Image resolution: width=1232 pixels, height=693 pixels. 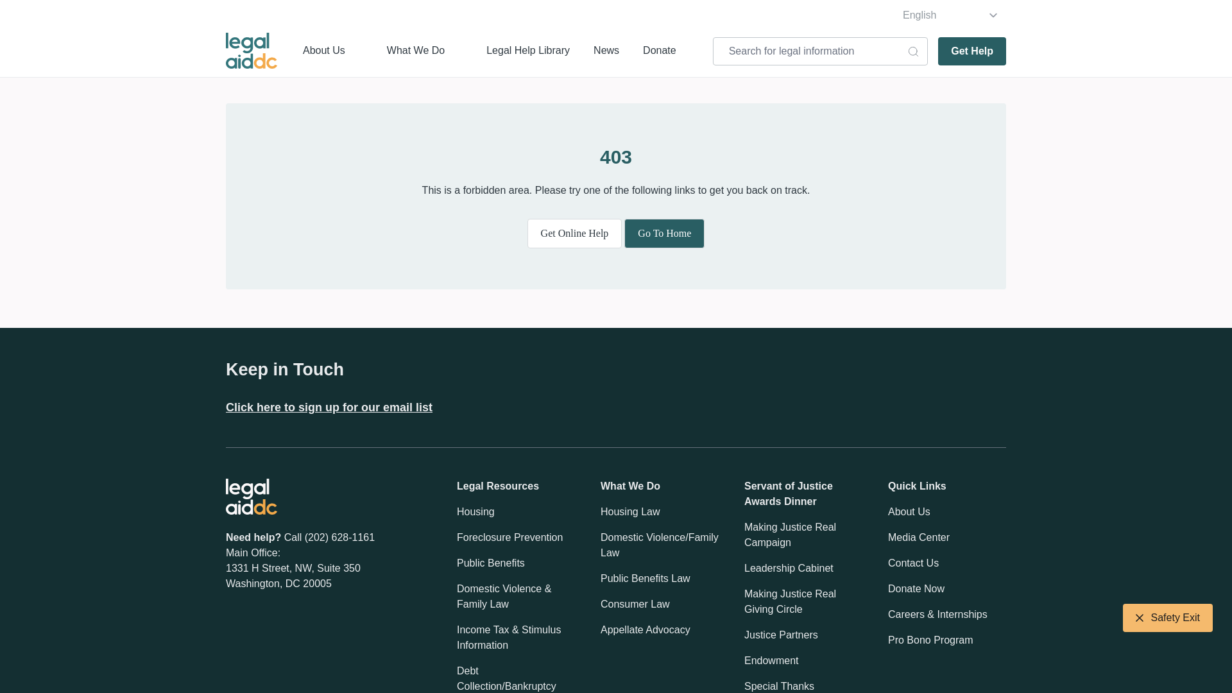 What do you see at coordinates (490, 563) in the screenshot?
I see `Public Benefits` at bounding box center [490, 563].